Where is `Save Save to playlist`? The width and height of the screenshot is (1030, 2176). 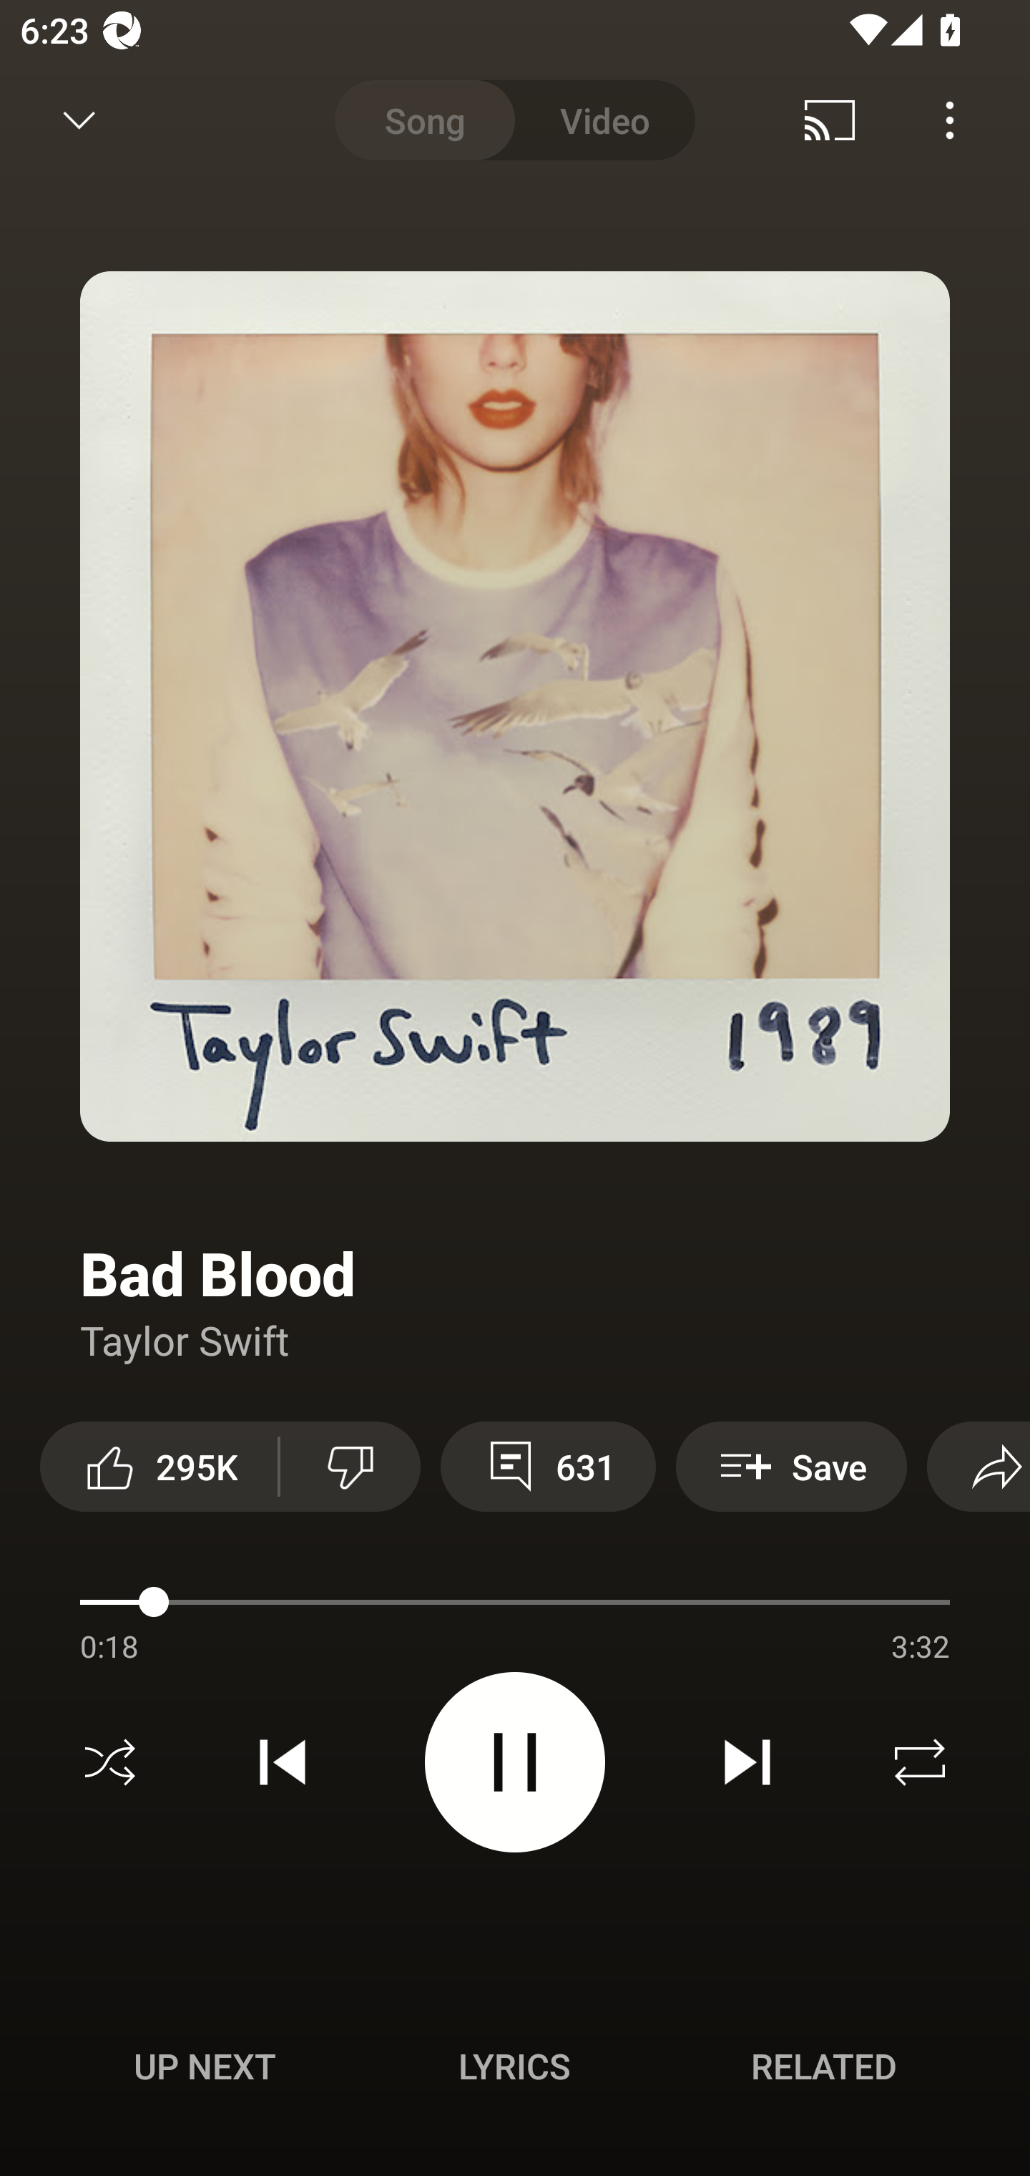
Save Save to playlist is located at coordinates (791, 1466).